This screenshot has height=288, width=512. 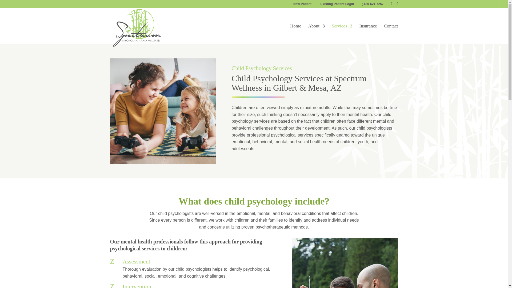 What do you see at coordinates (342, 34) in the screenshot?
I see `Services` at bounding box center [342, 34].